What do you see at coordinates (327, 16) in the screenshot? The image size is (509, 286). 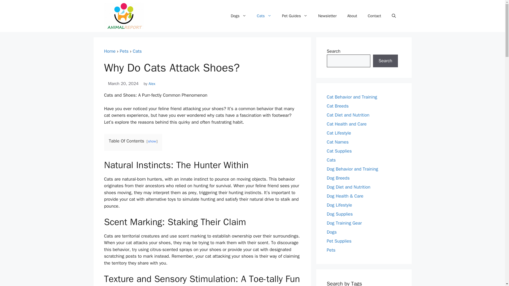 I see `Newsletter` at bounding box center [327, 16].